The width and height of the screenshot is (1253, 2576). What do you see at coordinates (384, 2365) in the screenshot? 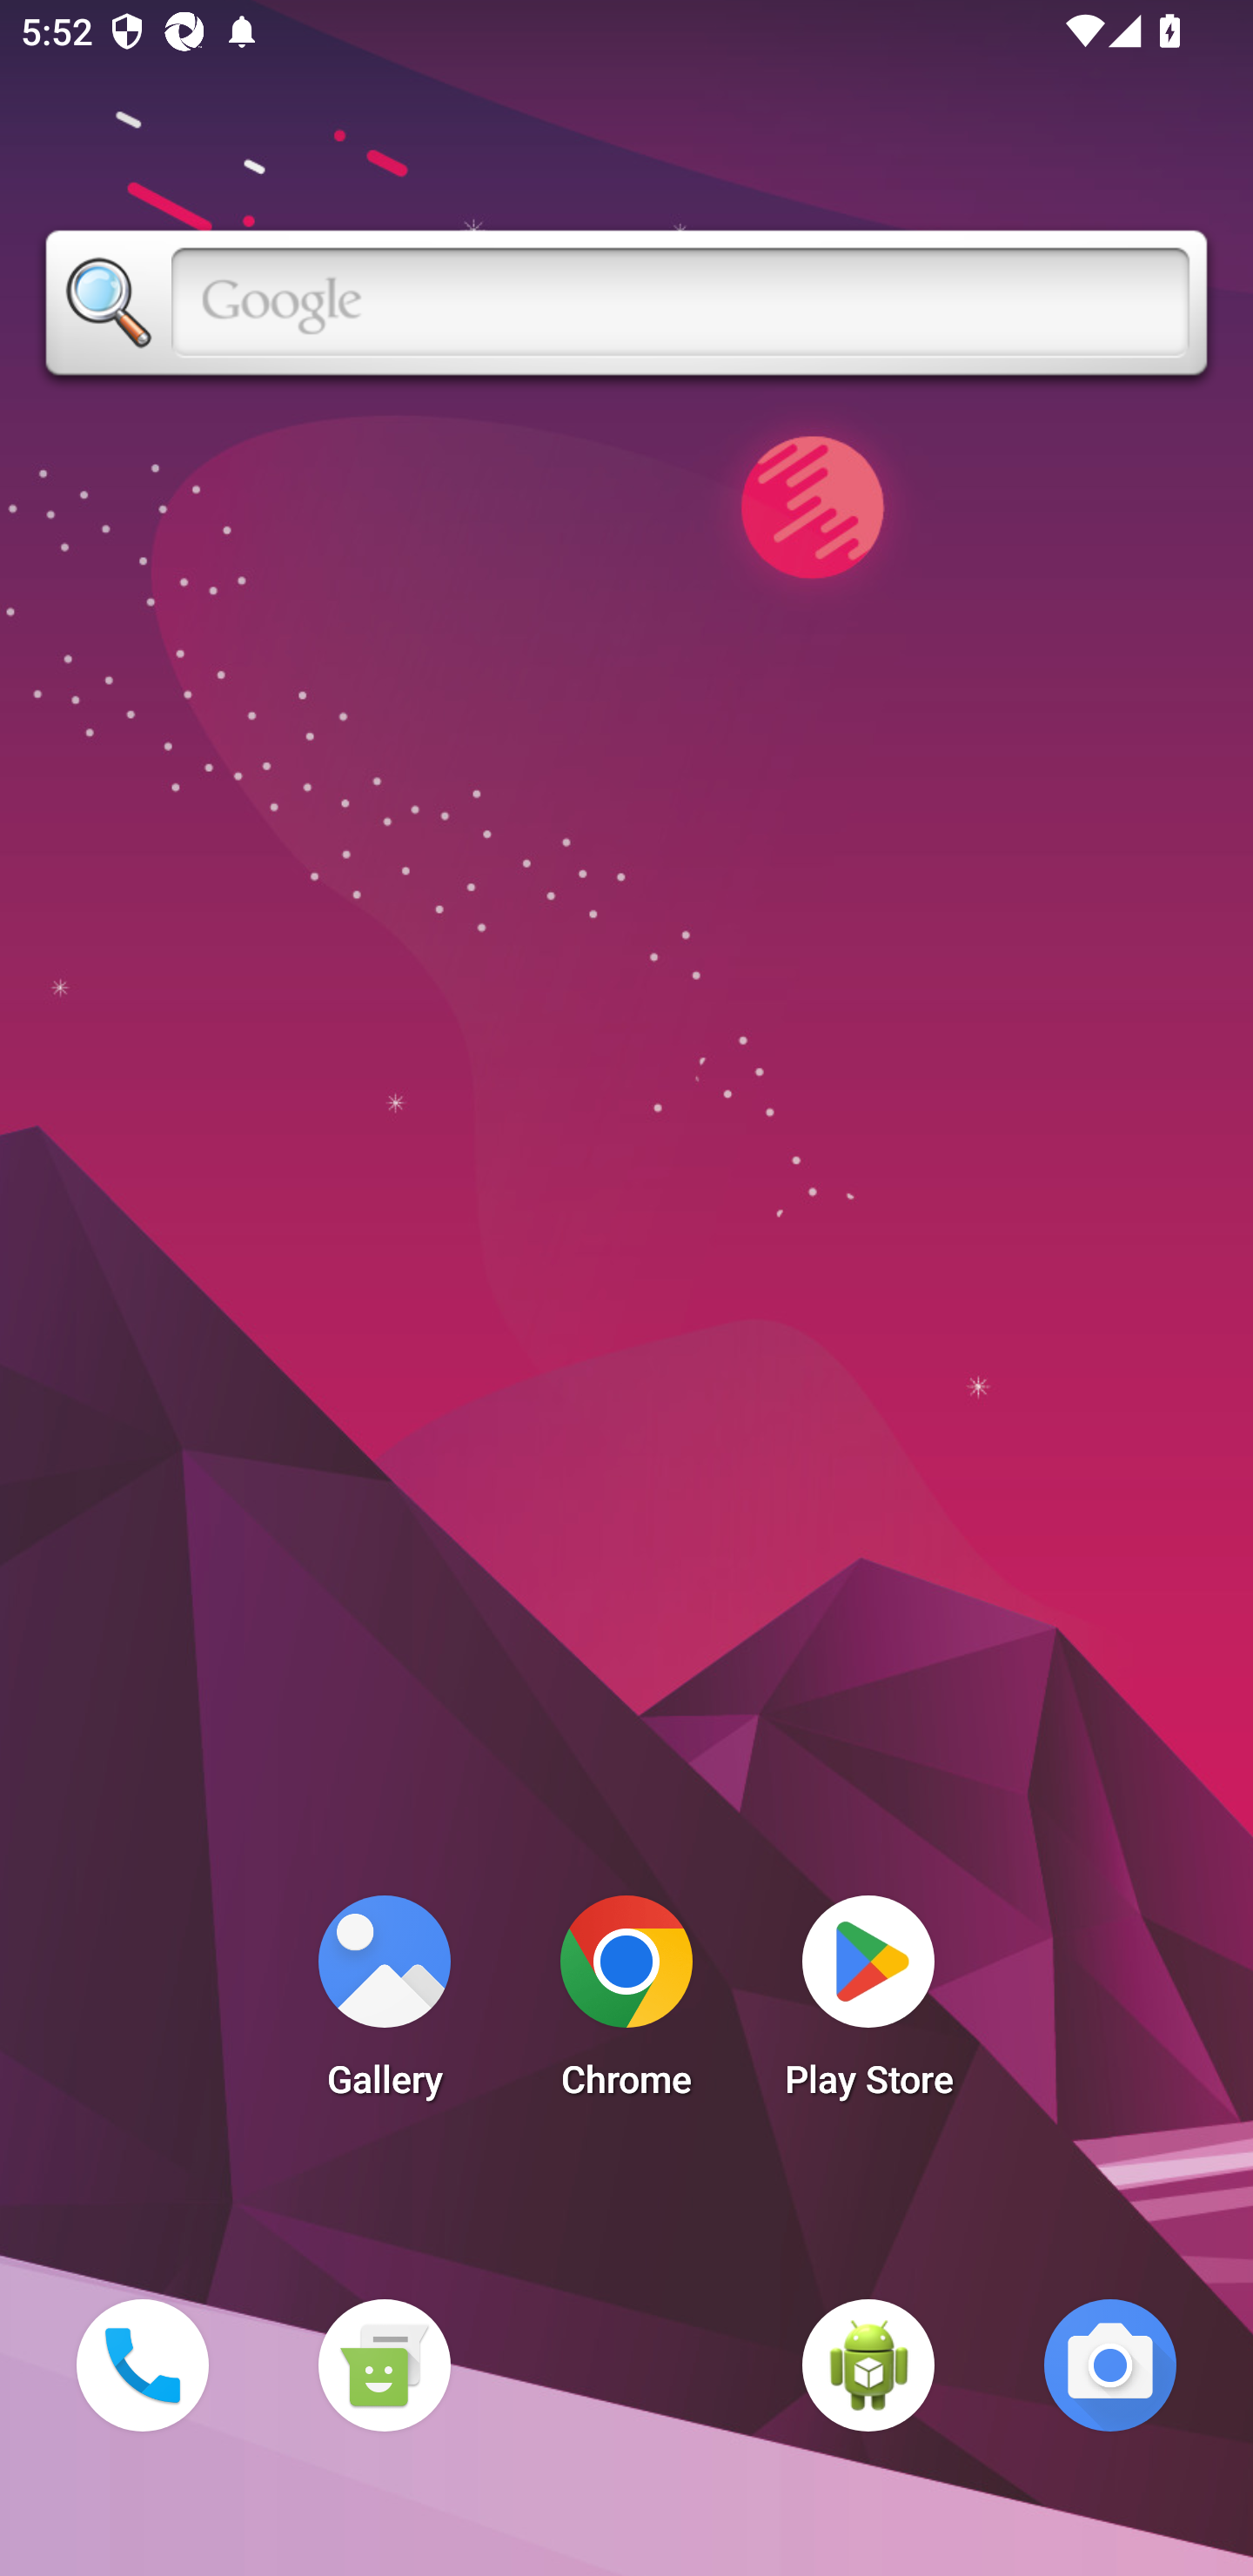
I see `Messaging` at bounding box center [384, 2365].